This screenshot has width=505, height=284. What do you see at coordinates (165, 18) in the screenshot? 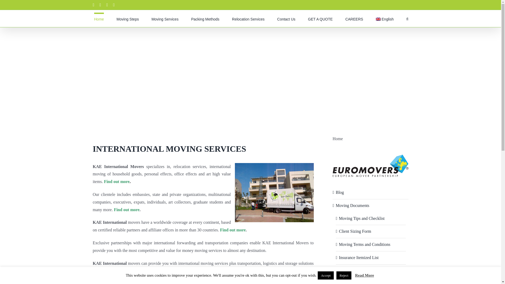
I see `Moving Services` at bounding box center [165, 18].